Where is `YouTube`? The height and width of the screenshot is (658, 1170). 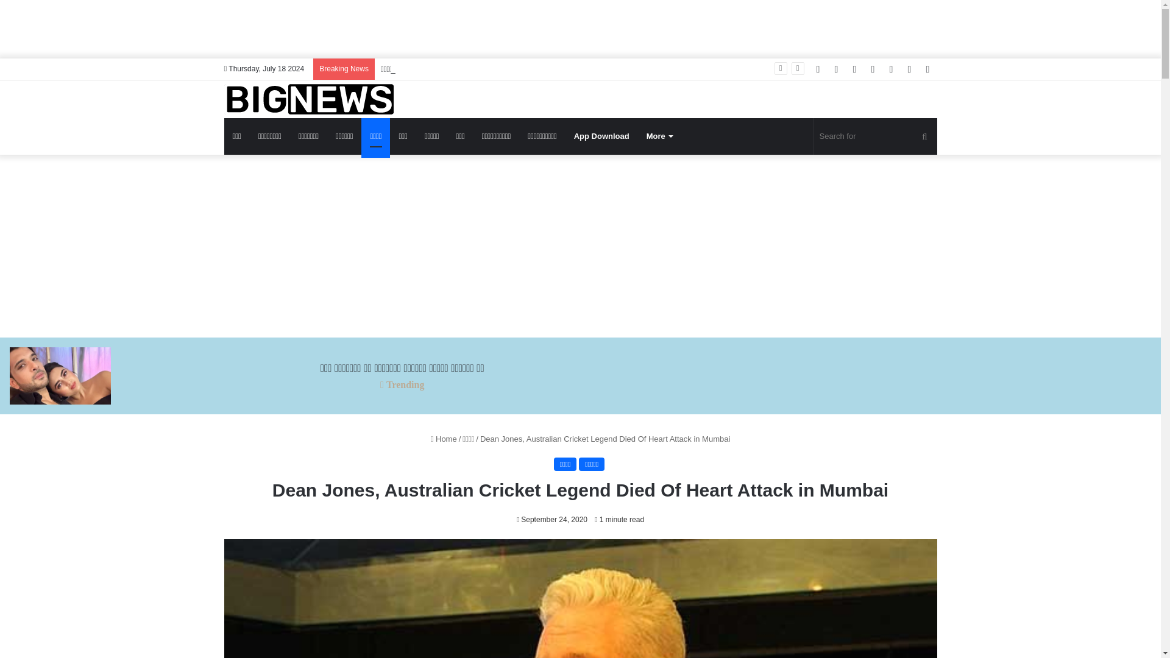
YouTube is located at coordinates (873, 69).